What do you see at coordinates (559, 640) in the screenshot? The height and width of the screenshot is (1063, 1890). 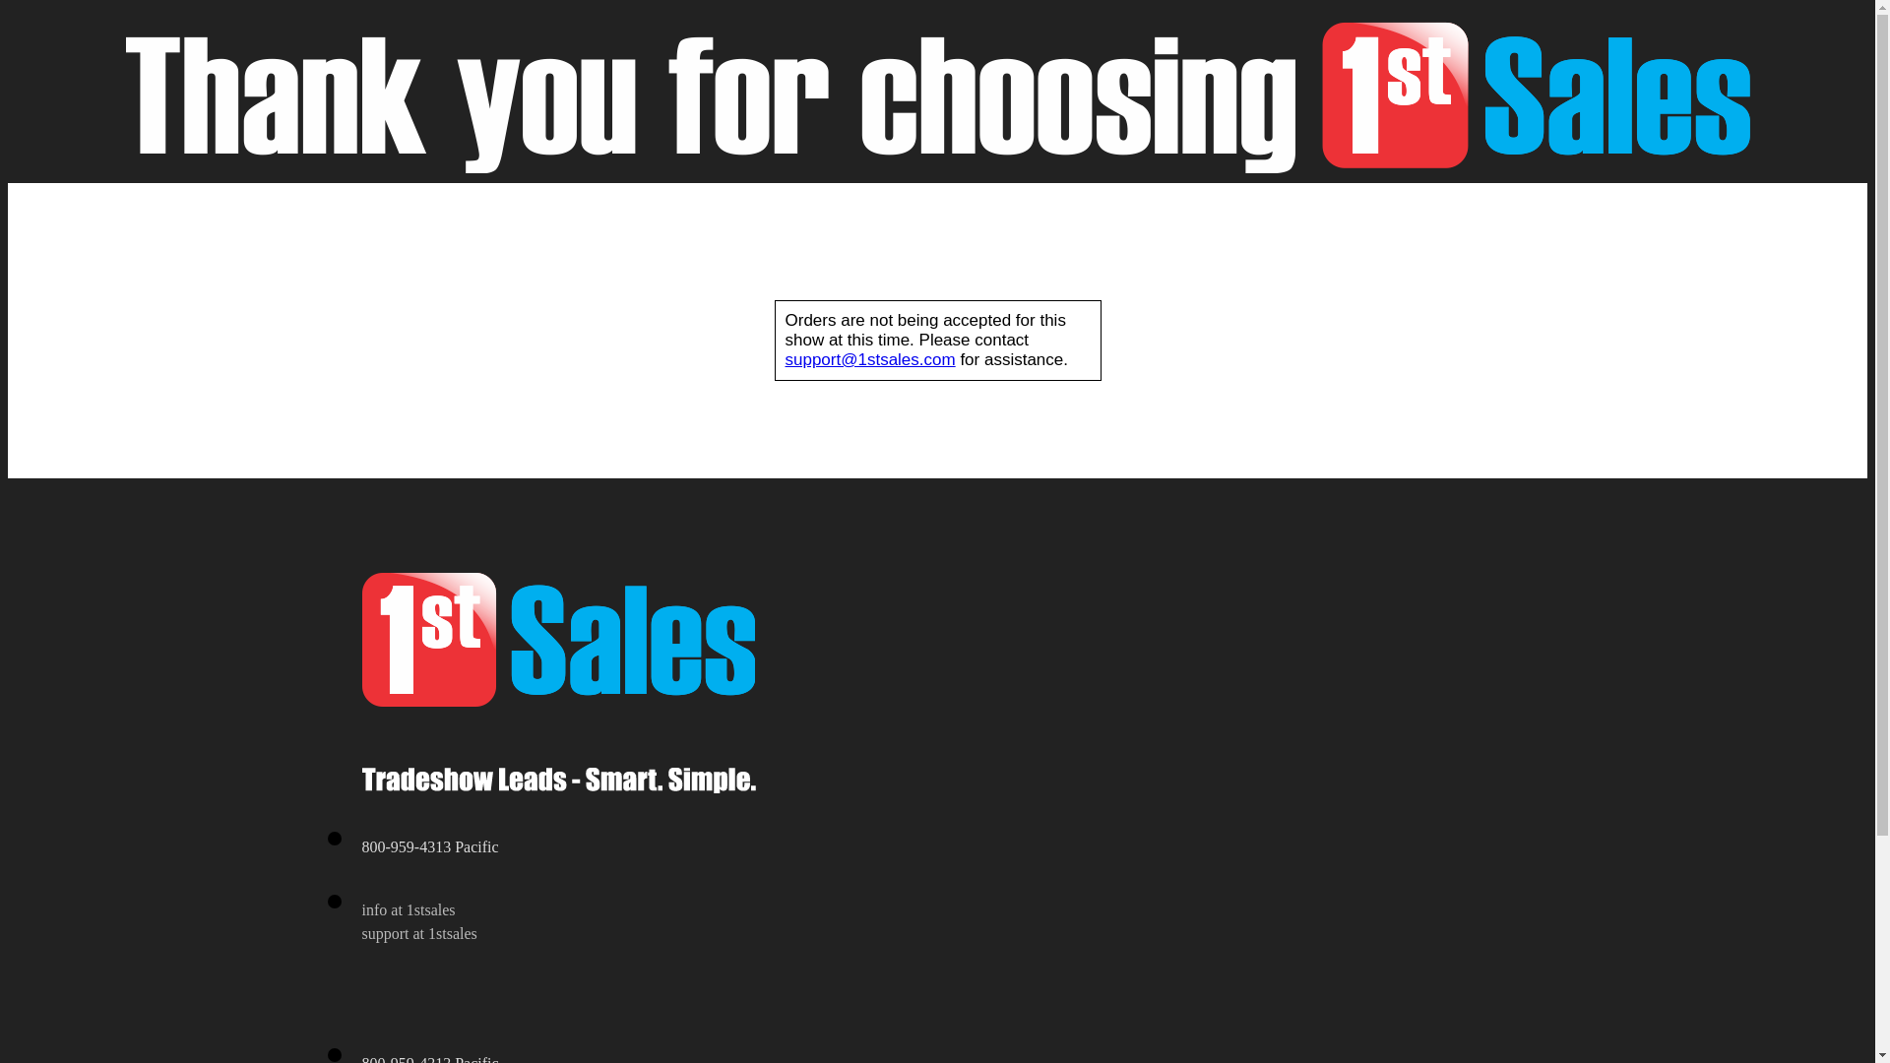 I see `Original logo footer` at bounding box center [559, 640].